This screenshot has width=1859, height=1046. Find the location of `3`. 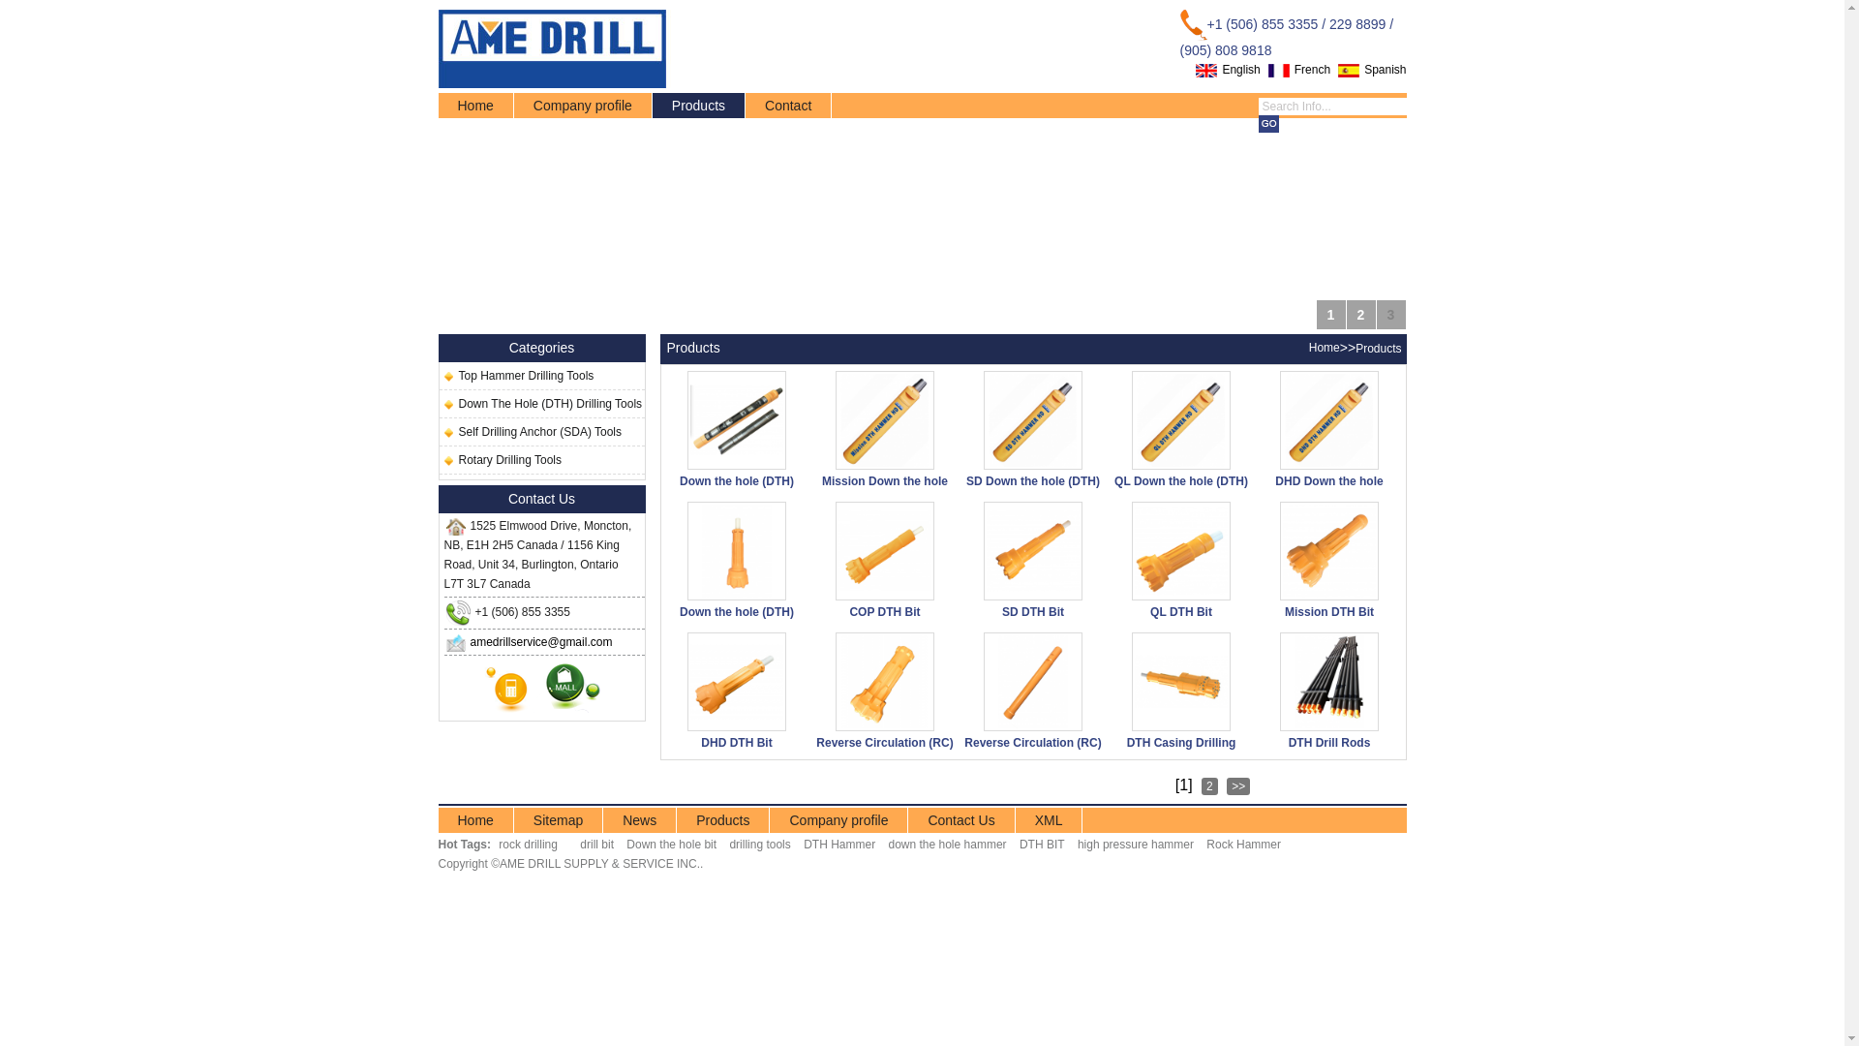

3 is located at coordinates (1391, 315).